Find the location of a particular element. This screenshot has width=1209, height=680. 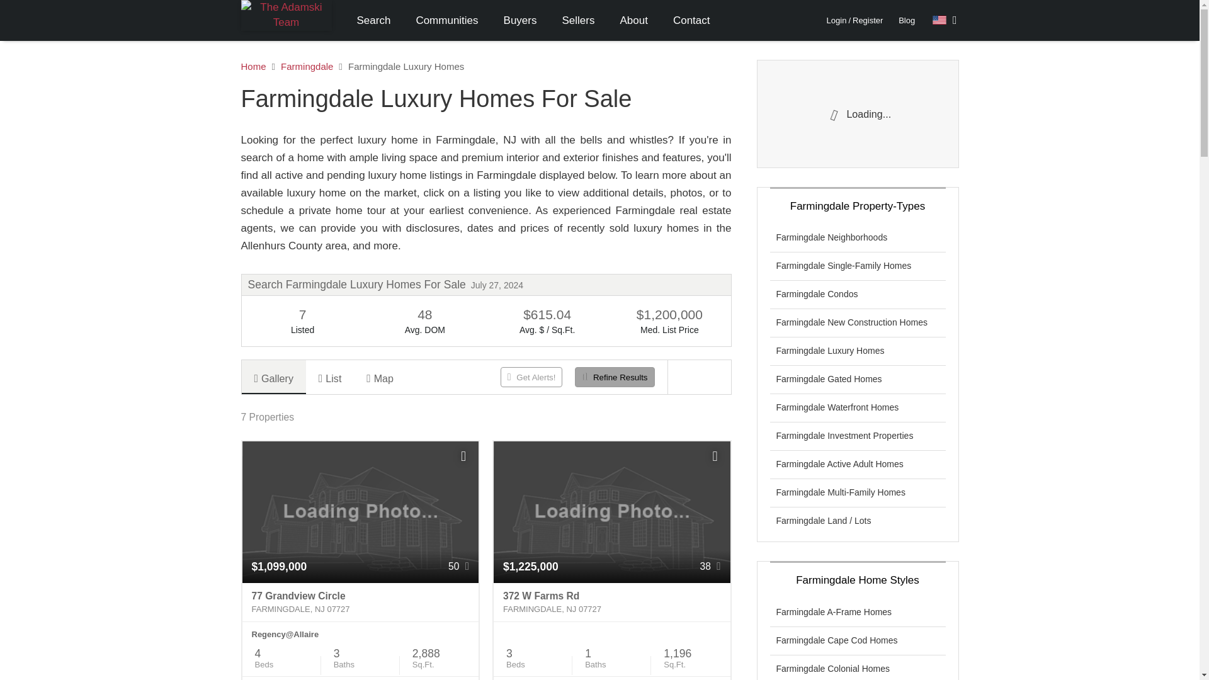

Sellers is located at coordinates (577, 20).